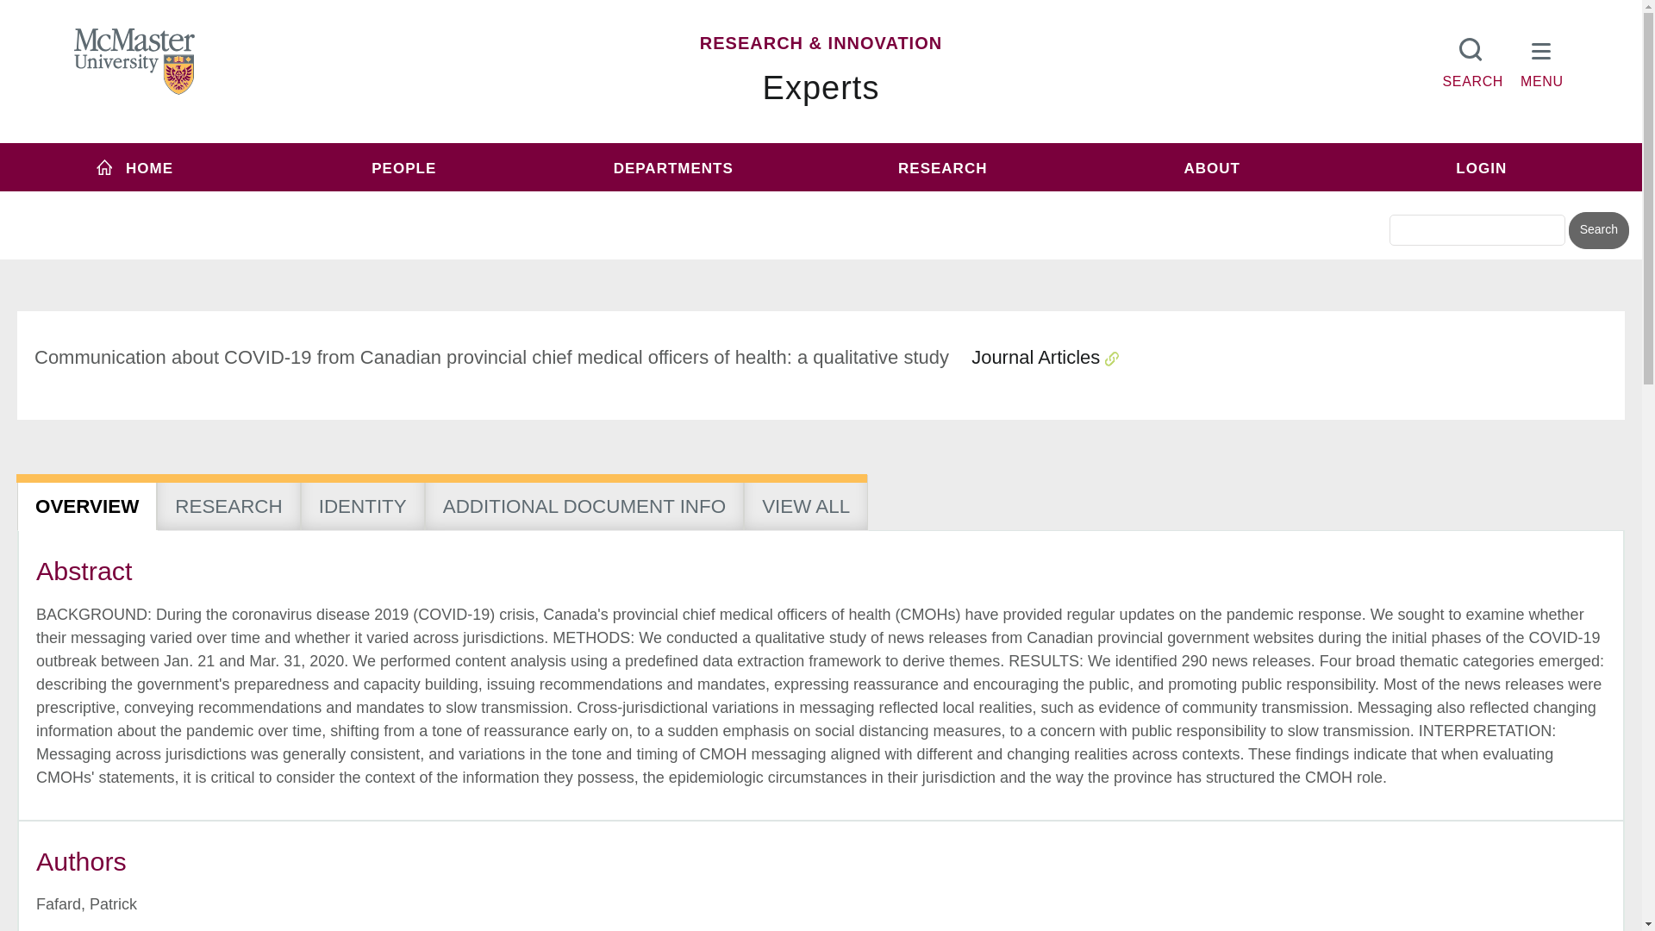  I want to click on inurl:mcmaster.ca, so click(943, 200).